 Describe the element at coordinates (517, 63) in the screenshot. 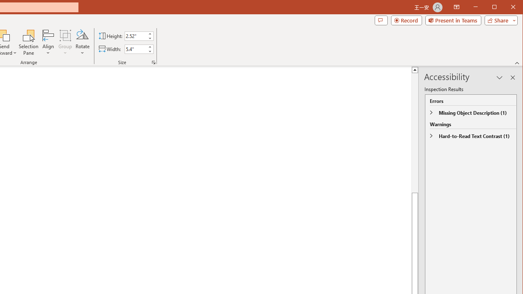

I see `Collapse the Ribbon` at that location.